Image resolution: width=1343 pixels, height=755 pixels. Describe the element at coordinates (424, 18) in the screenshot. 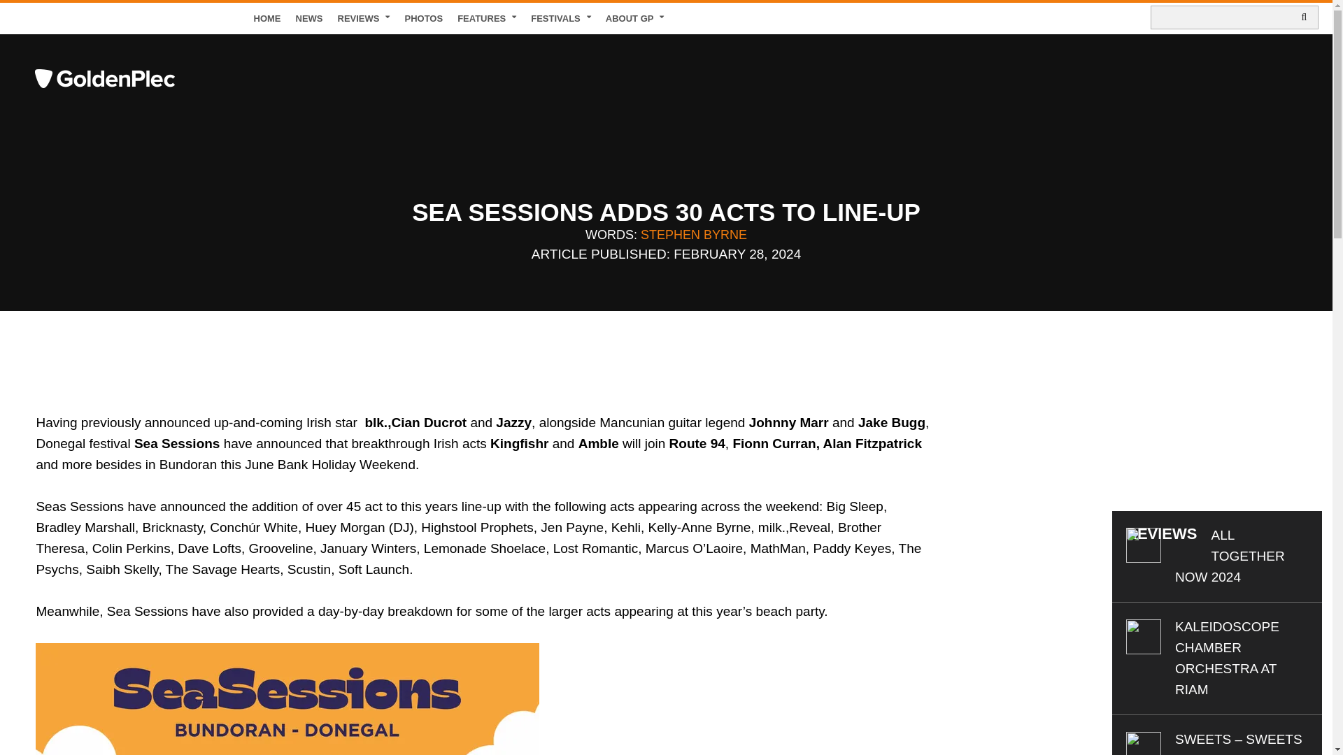

I see `PHOTOS` at that location.